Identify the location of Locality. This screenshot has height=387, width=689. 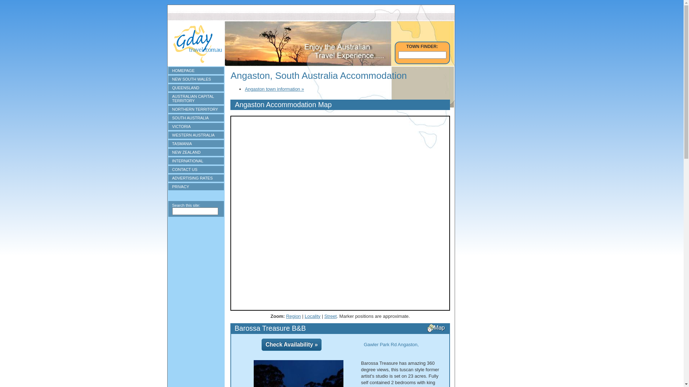
(313, 316).